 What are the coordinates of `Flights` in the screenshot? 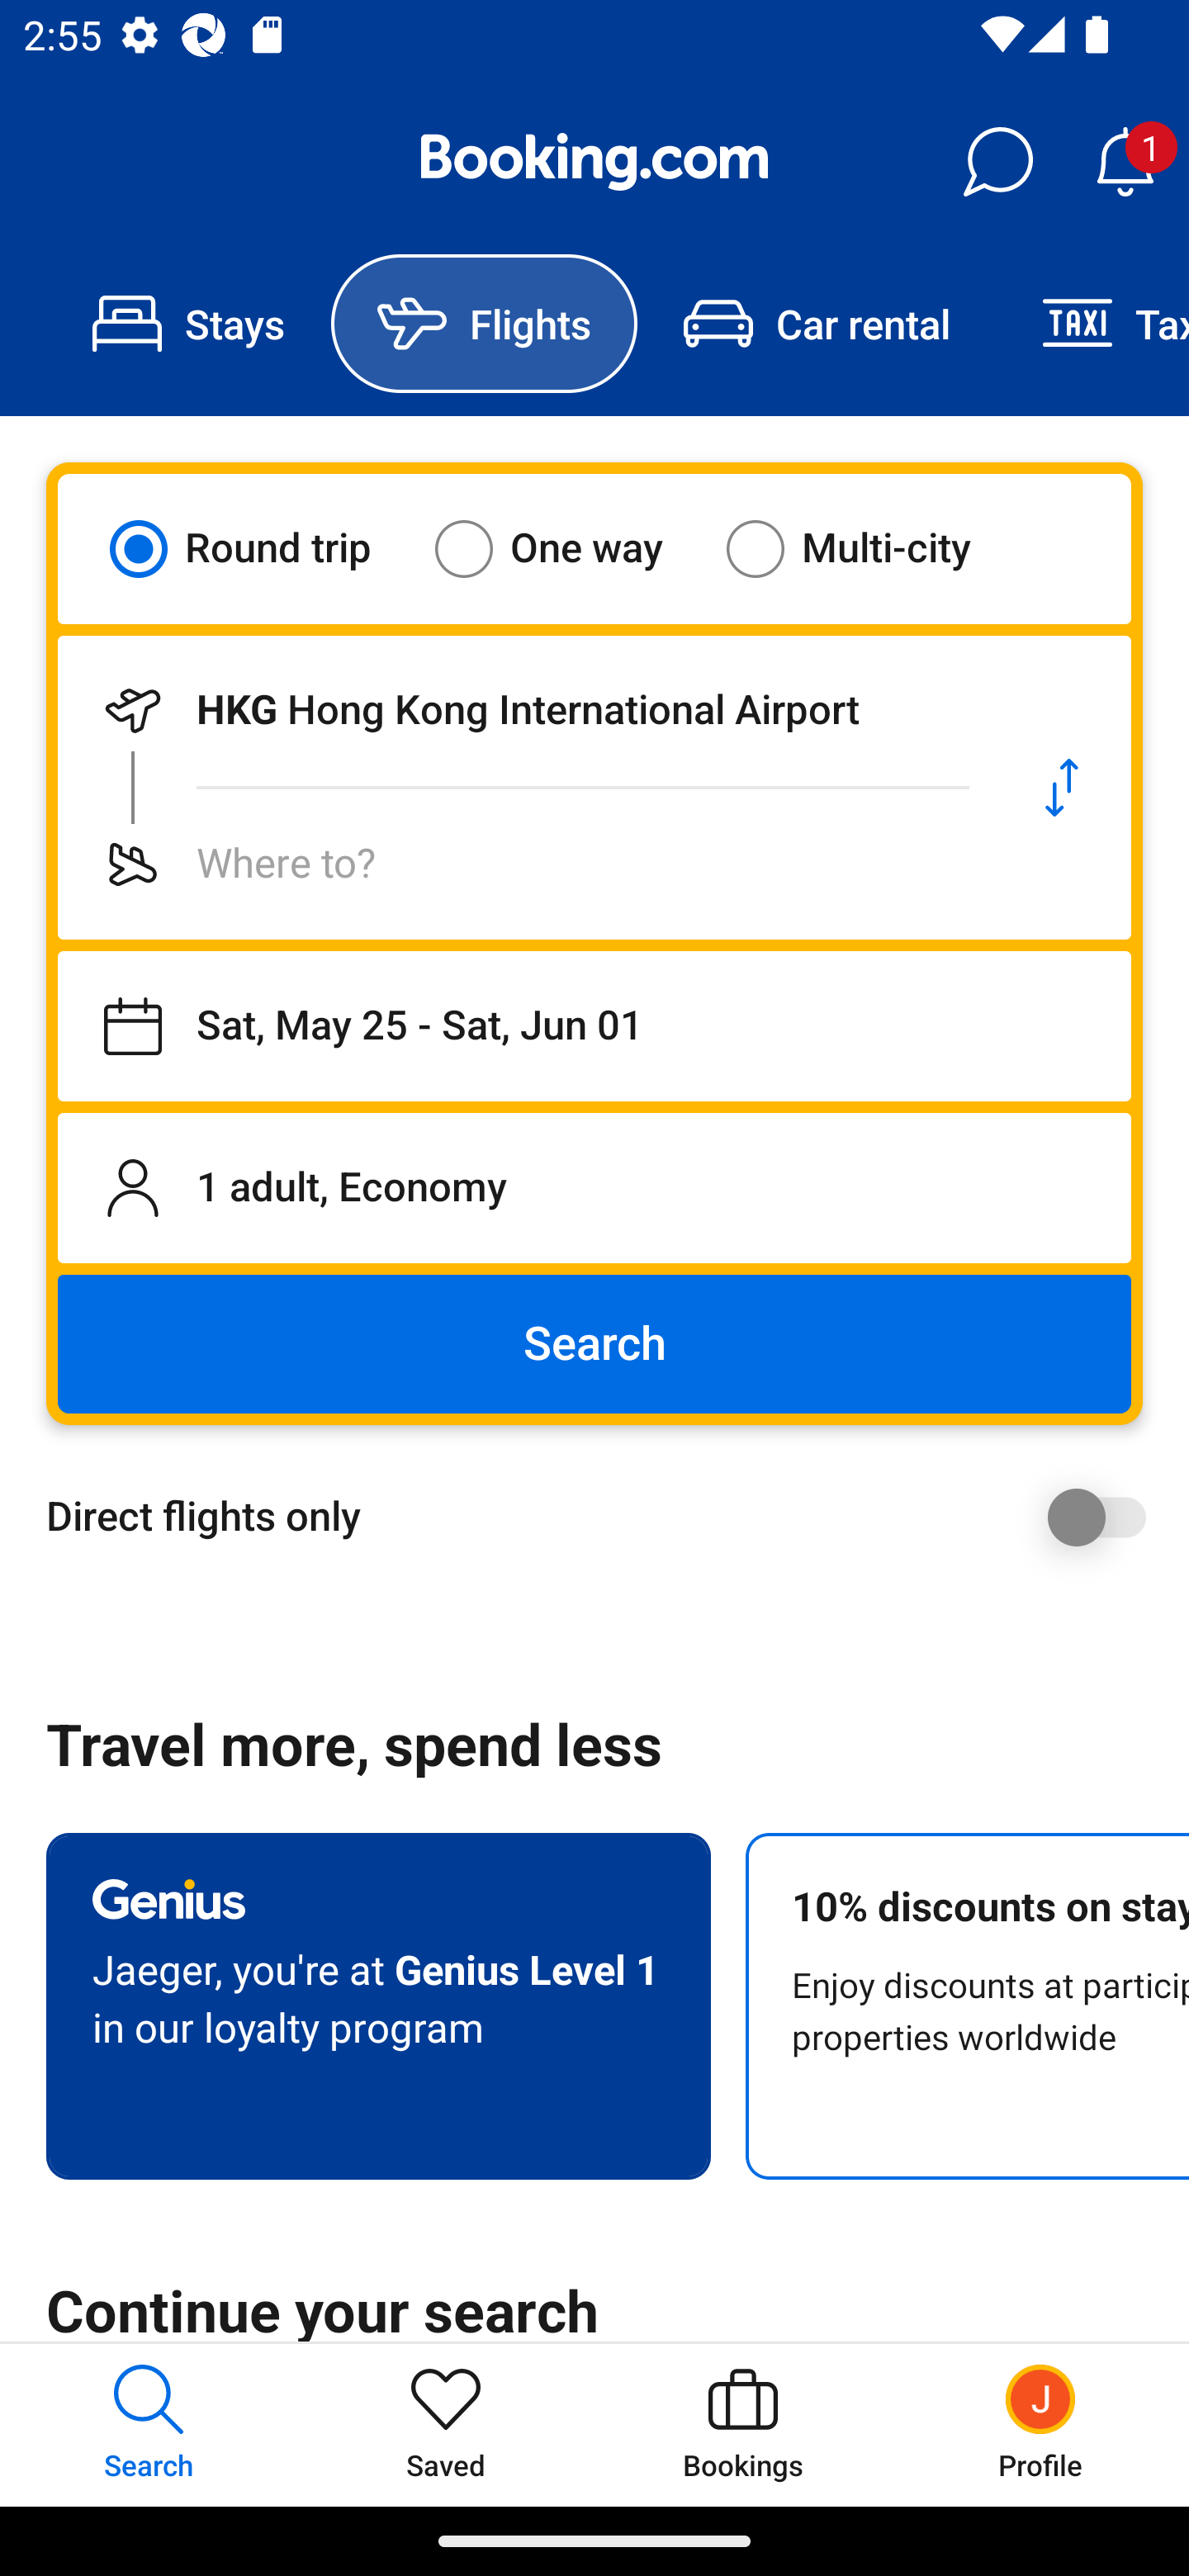 It's located at (484, 324).